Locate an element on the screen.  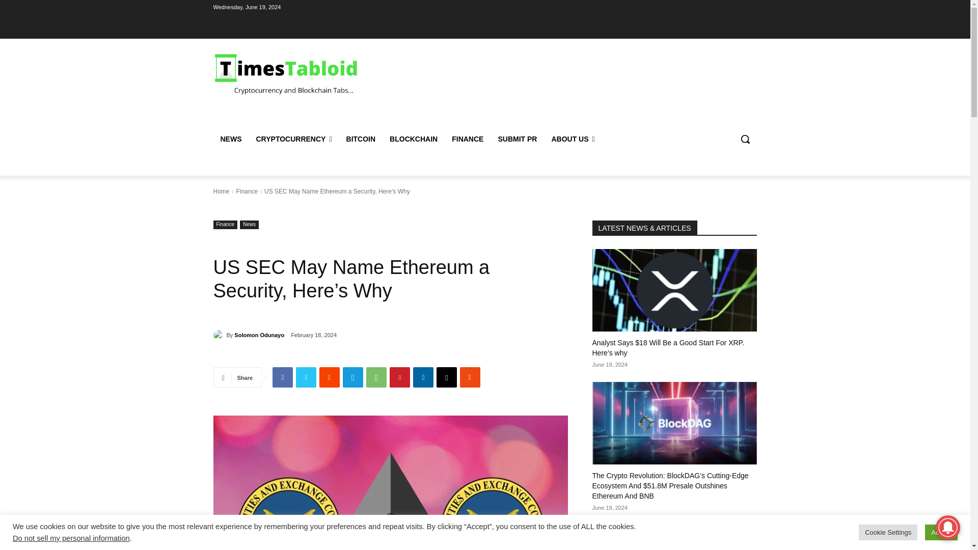
View all posts in Finance is located at coordinates (247, 191).